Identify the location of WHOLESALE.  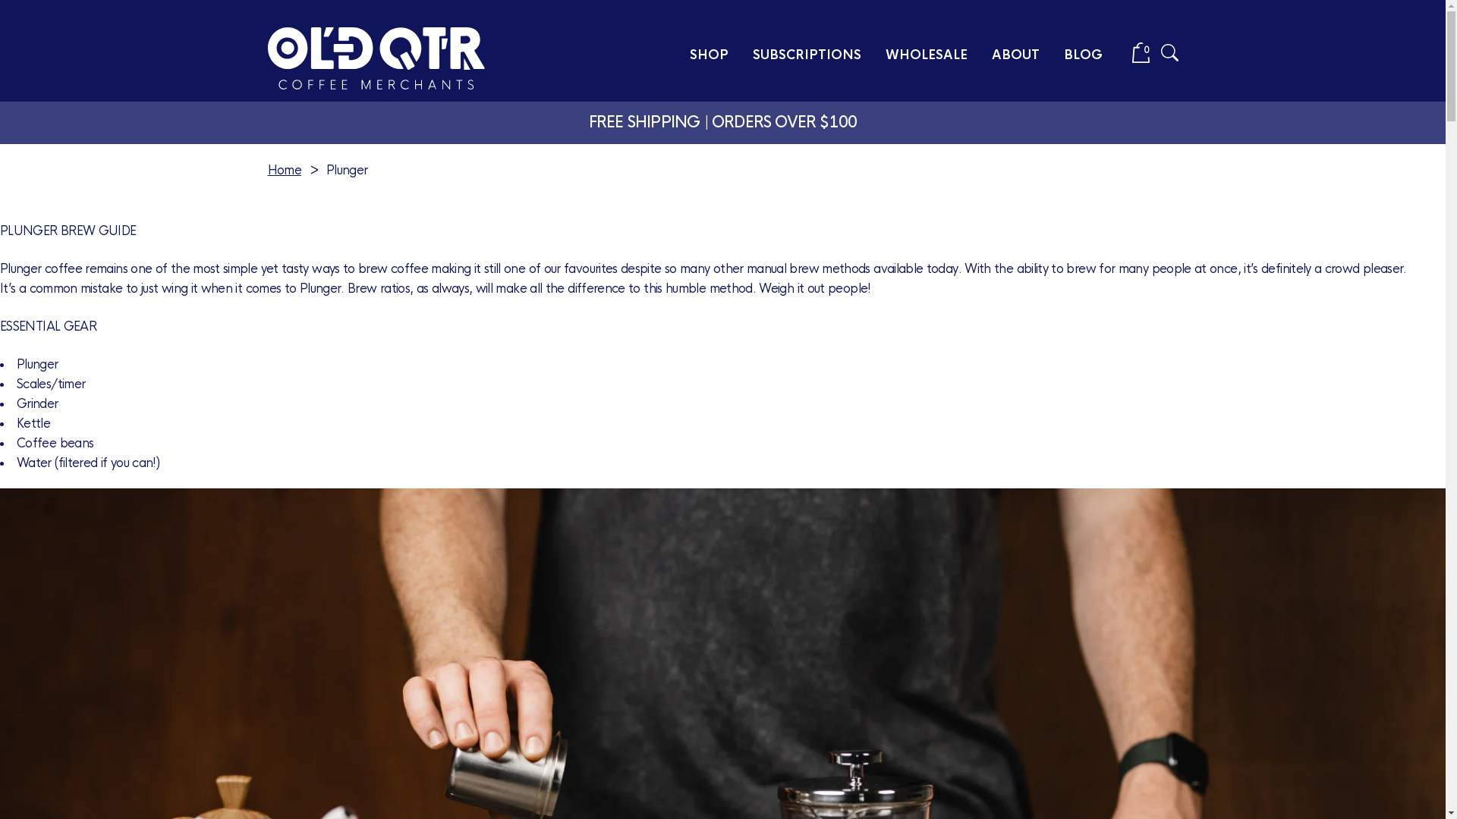
(926, 56).